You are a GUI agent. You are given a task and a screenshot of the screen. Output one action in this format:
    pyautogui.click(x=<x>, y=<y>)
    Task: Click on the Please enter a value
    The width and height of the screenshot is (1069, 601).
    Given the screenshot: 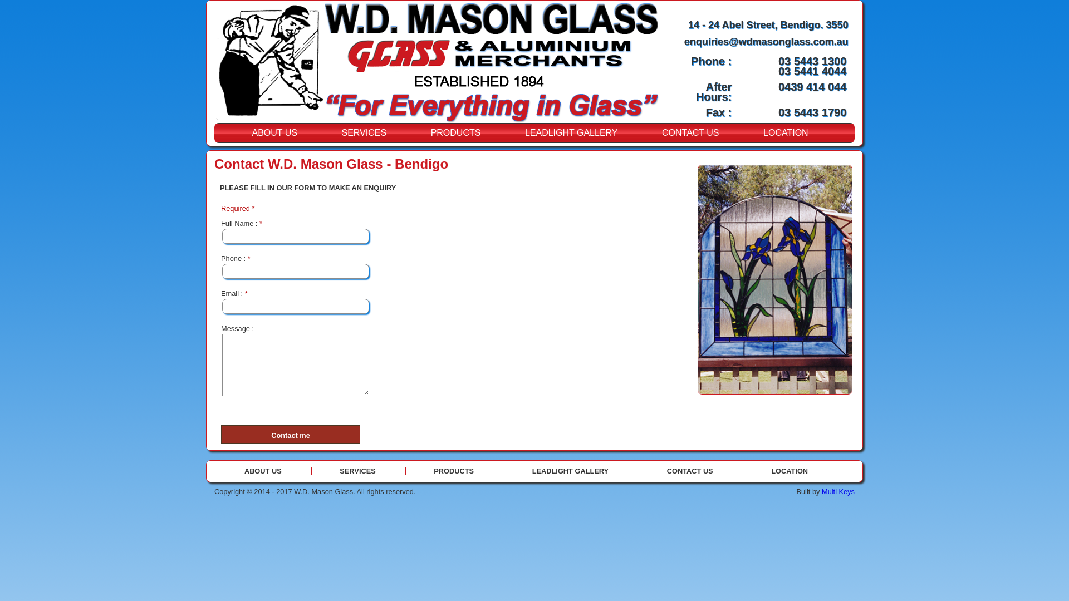 What is the action you would take?
    pyautogui.click(x=296, y=272)
    